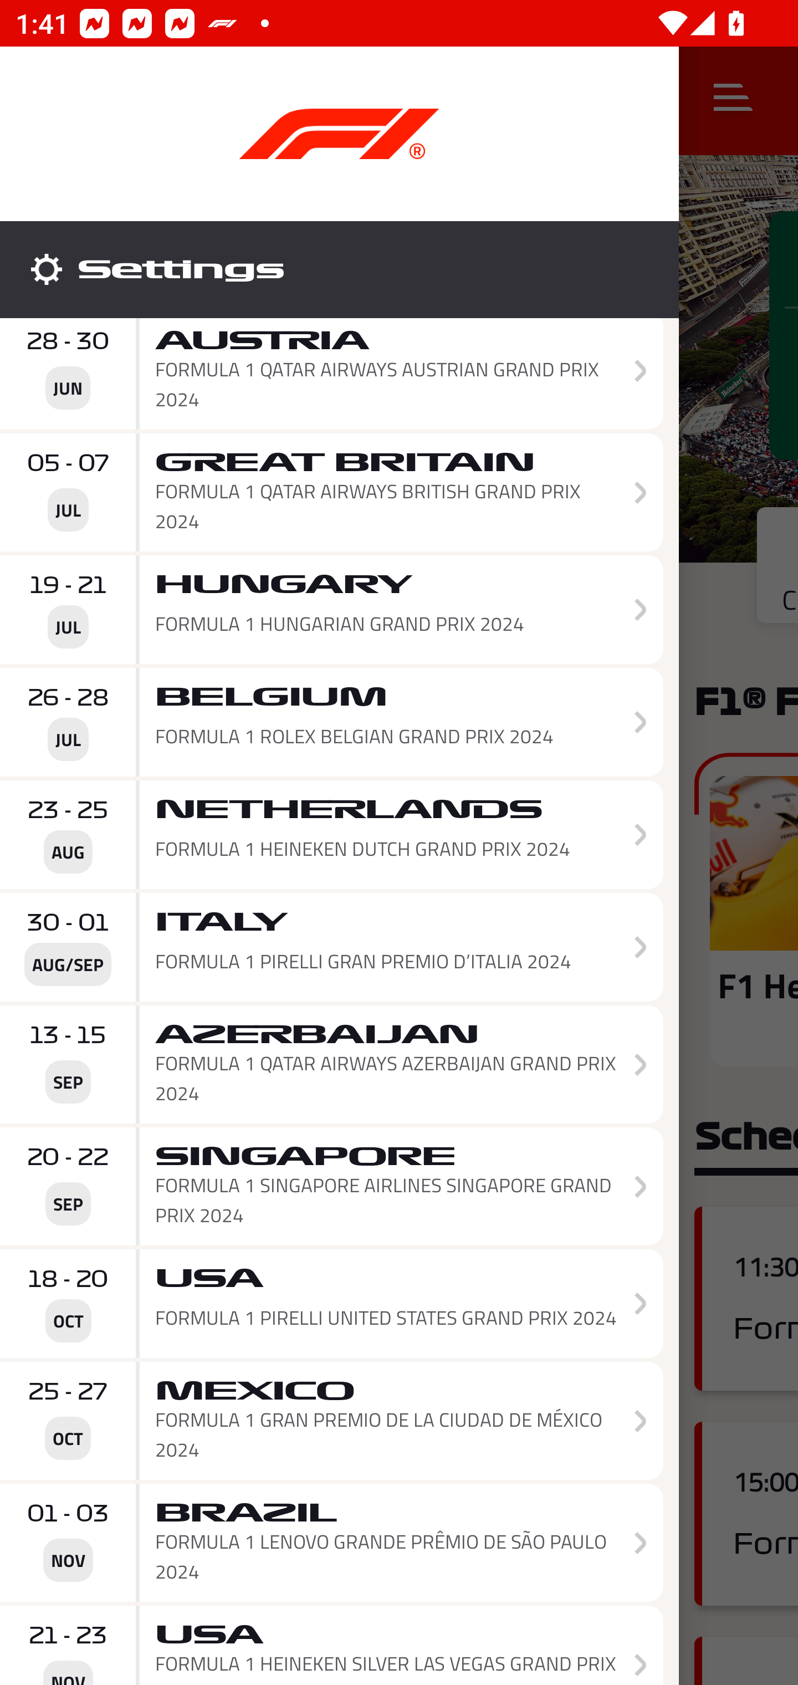  I want to click on Settings, so click(339, 269).